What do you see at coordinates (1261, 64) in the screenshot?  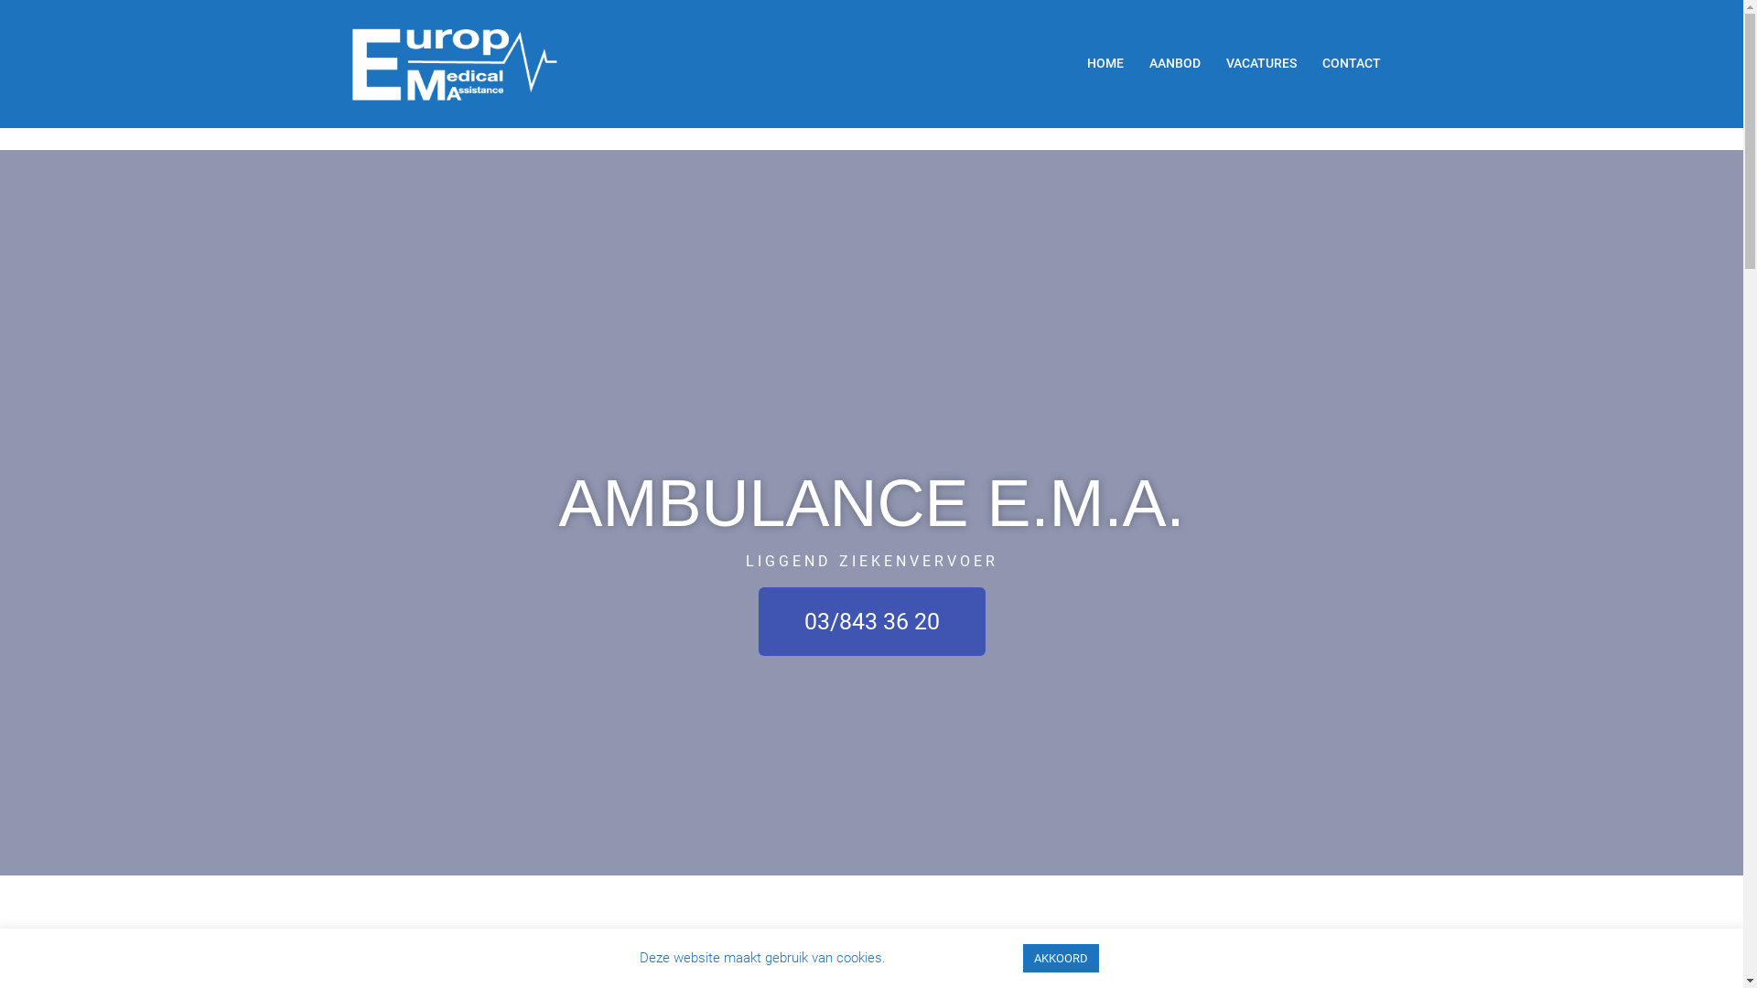 I see `VACATURES` at bounding box center [1261, 64].